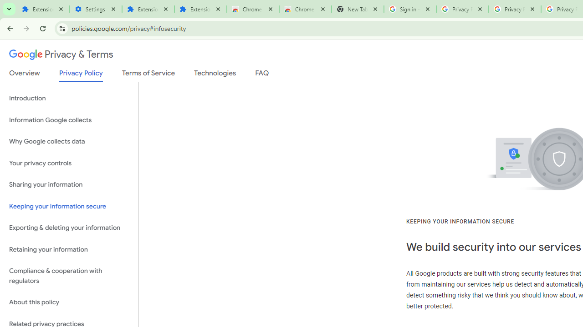  Describe the element at coordinates (69, 206) in the screenshot. I see `Keeping your information secure` at that location.